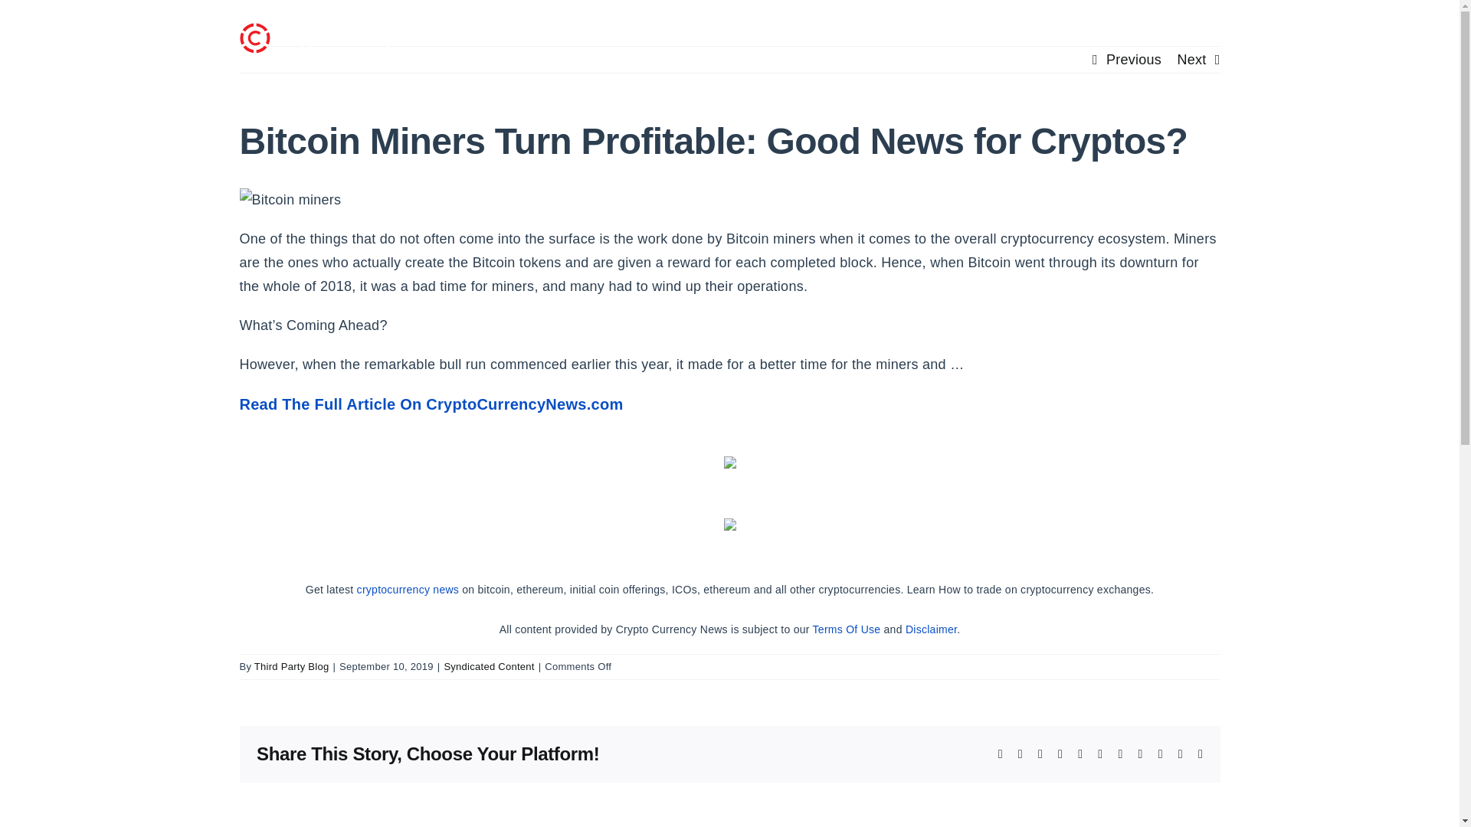 This screenshot has width=1471, height=827. What do you see at coordinates (893, 34) in the screenshot?
I see `Our Network` at bounding box center [893, 34].